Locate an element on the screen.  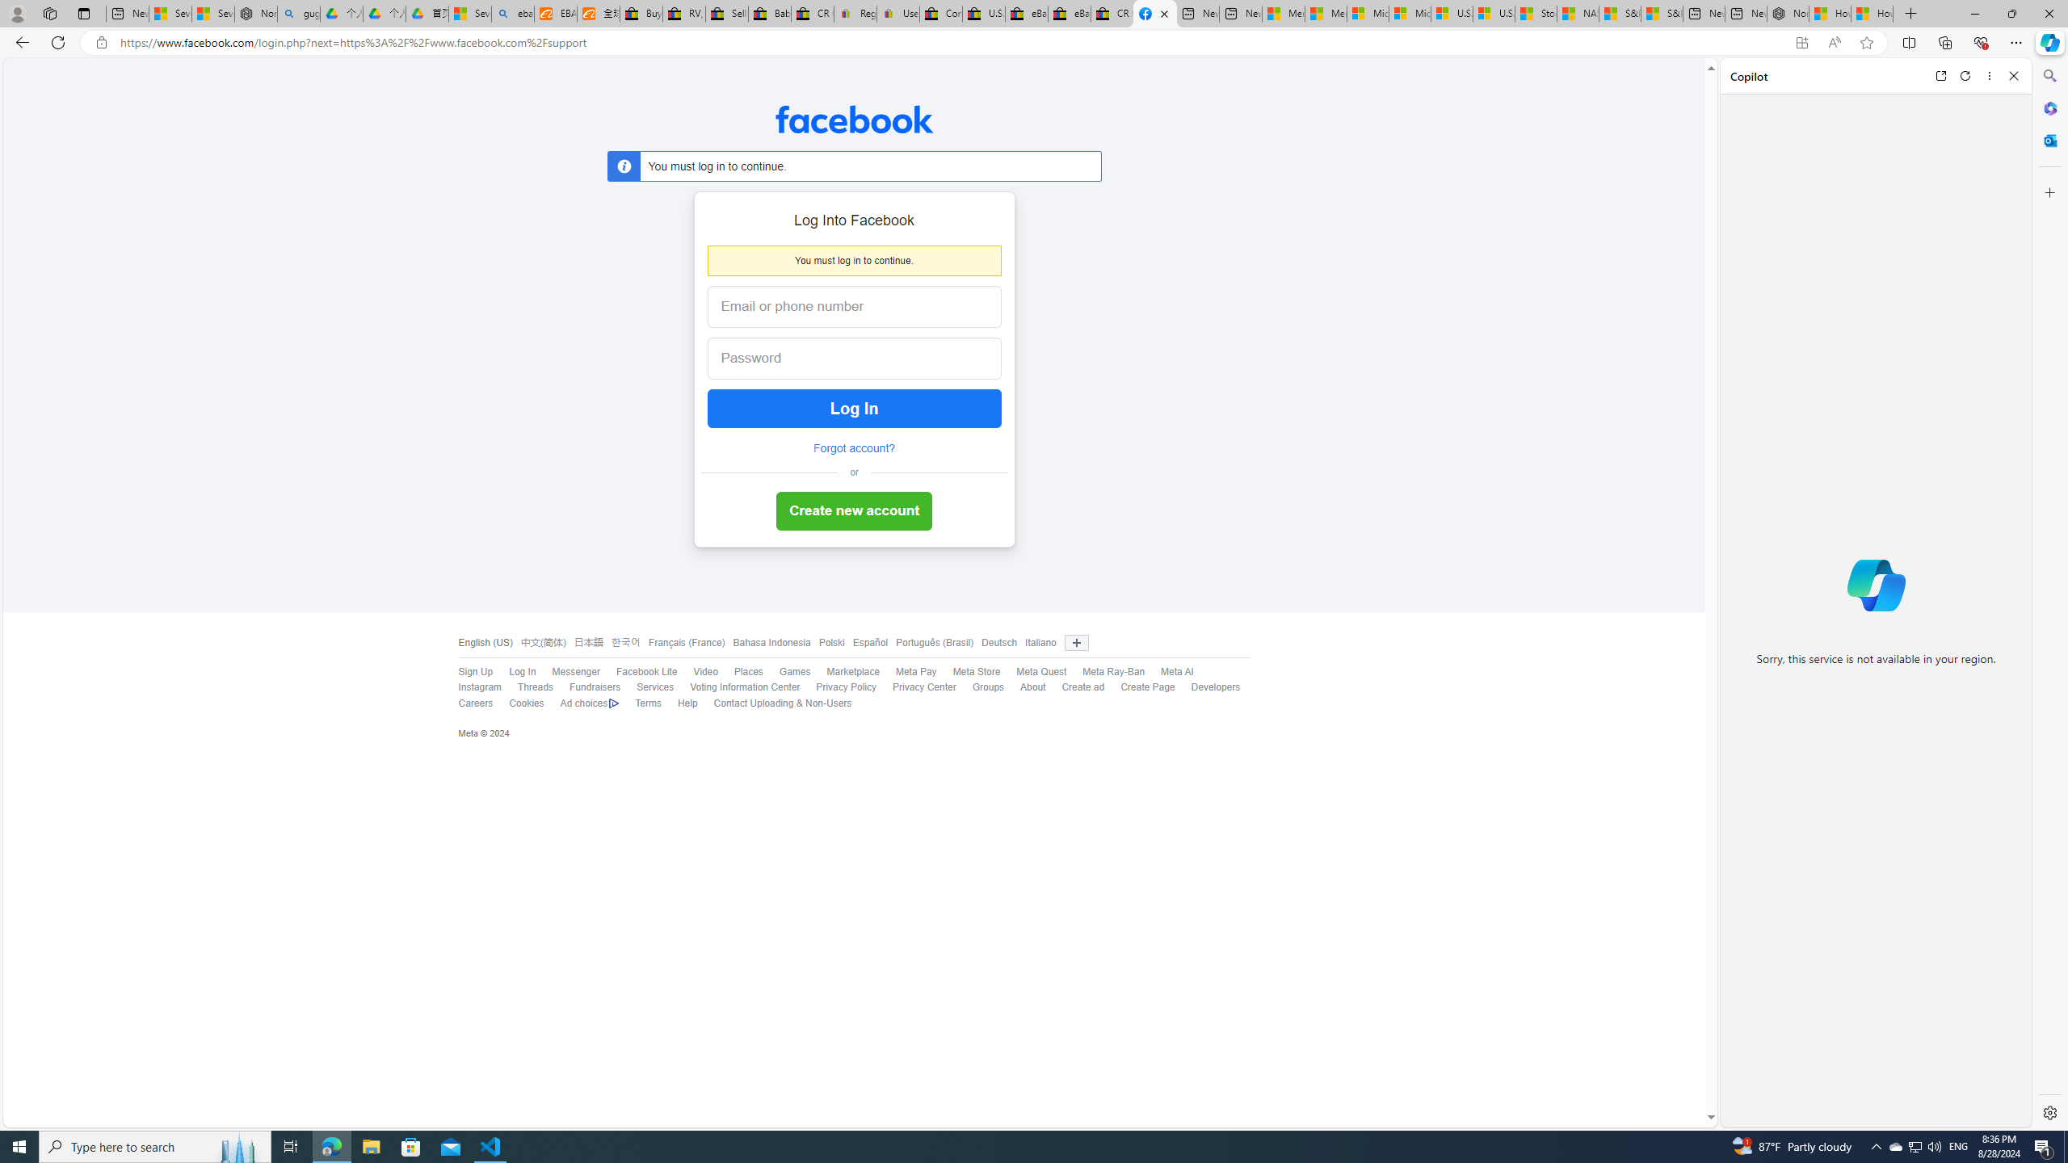
Careers is located at coordinates (475, 703).